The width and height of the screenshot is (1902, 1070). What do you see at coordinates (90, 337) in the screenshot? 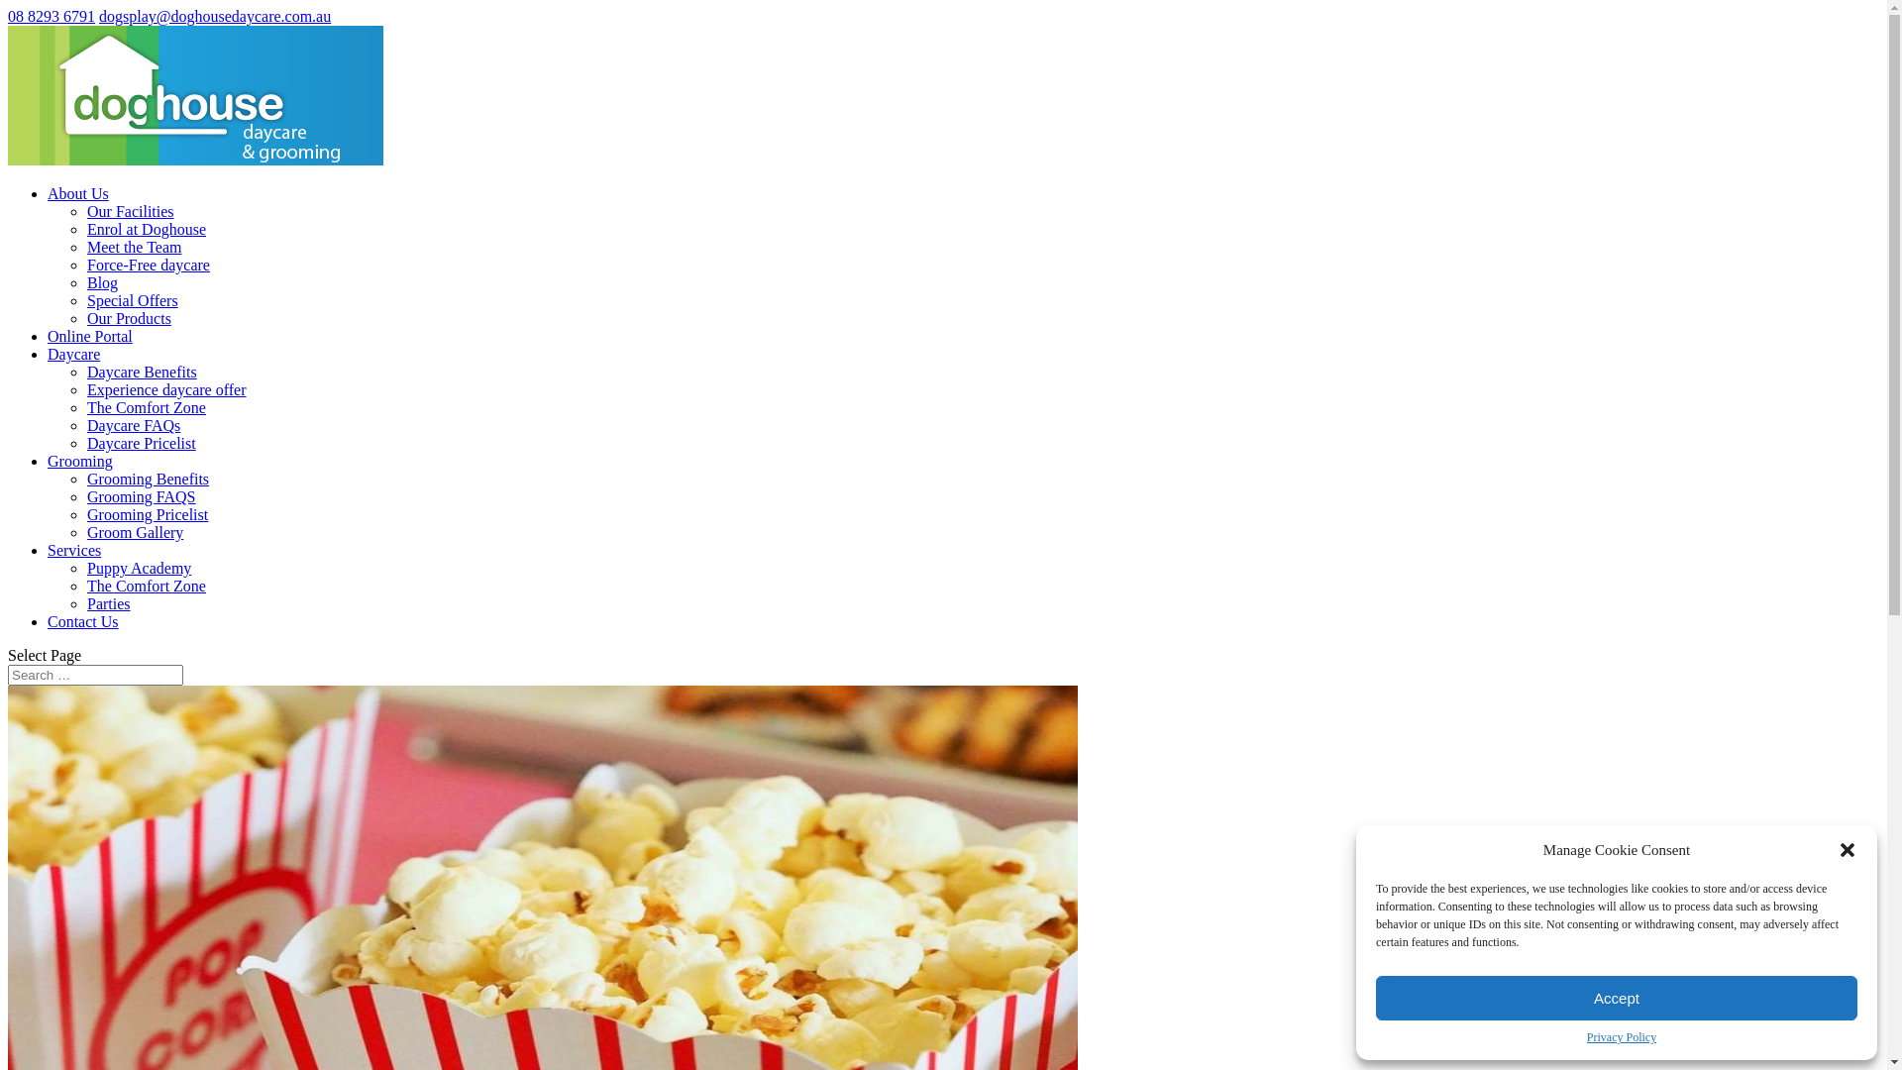
I see `Online Portal` at bounding box center [90, 337].